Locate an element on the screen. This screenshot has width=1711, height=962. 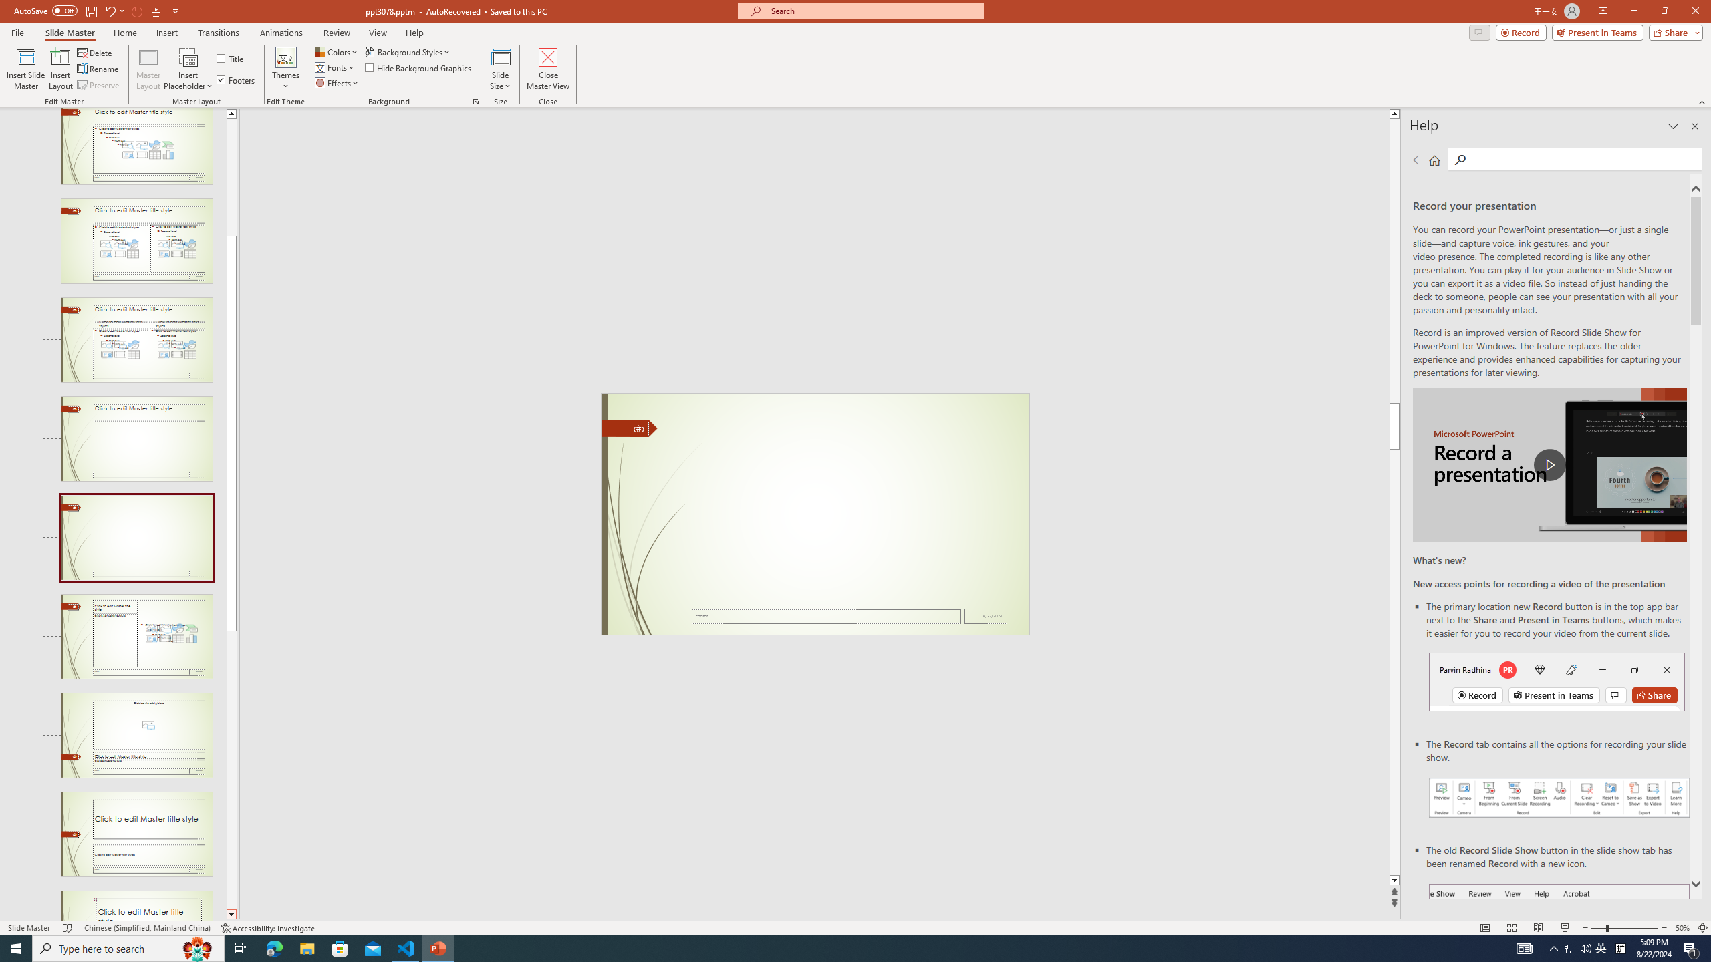
Date is located at coordinates (986, 616).